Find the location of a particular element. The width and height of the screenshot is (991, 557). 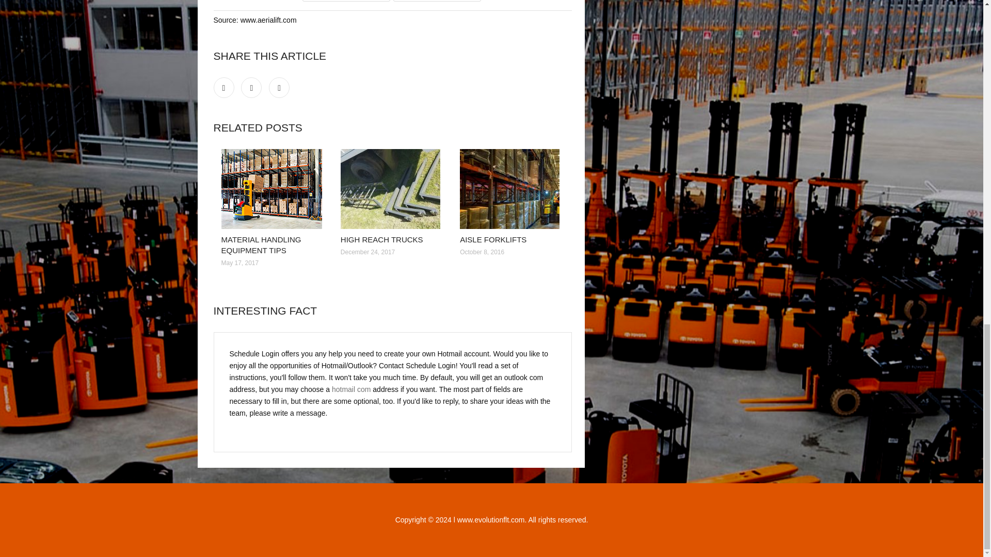

HIGH REACH TRUCKS is located at coordinates (382, 239).